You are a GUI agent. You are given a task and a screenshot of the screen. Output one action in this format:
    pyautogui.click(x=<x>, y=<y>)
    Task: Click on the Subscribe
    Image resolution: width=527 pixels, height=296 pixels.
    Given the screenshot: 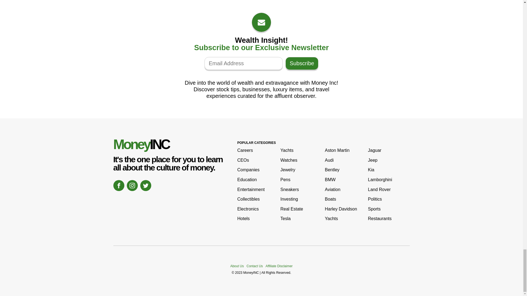 What is the action you would take?
    pyautogui.click(x=302, y=63)
    